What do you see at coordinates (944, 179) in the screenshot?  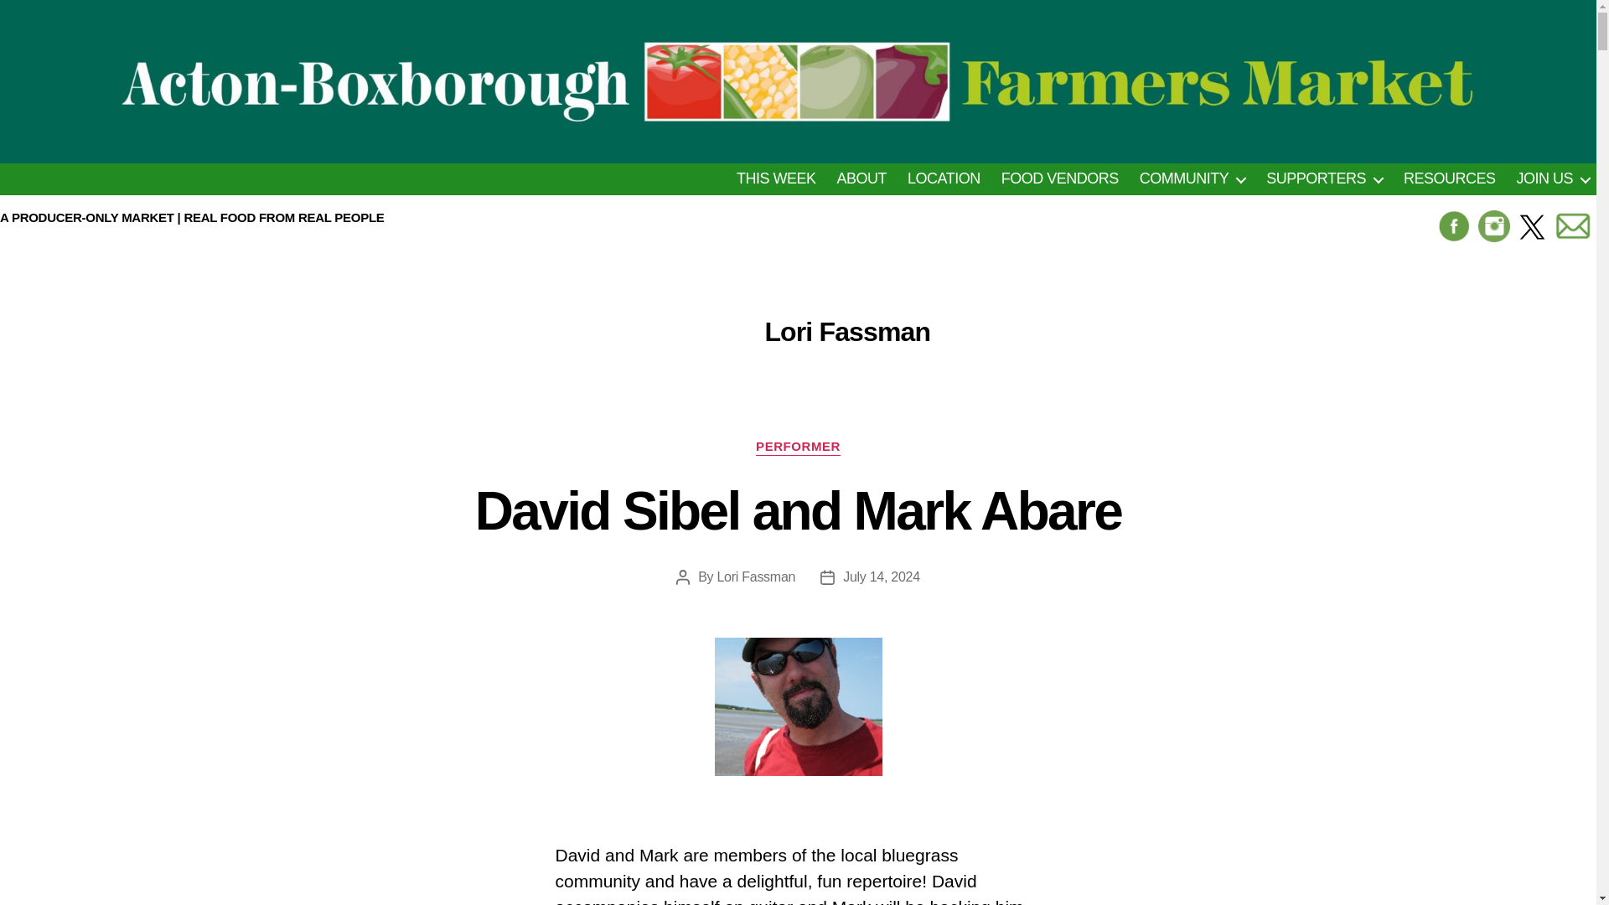 I see `LOCATION` at bounding box center [944, 179].